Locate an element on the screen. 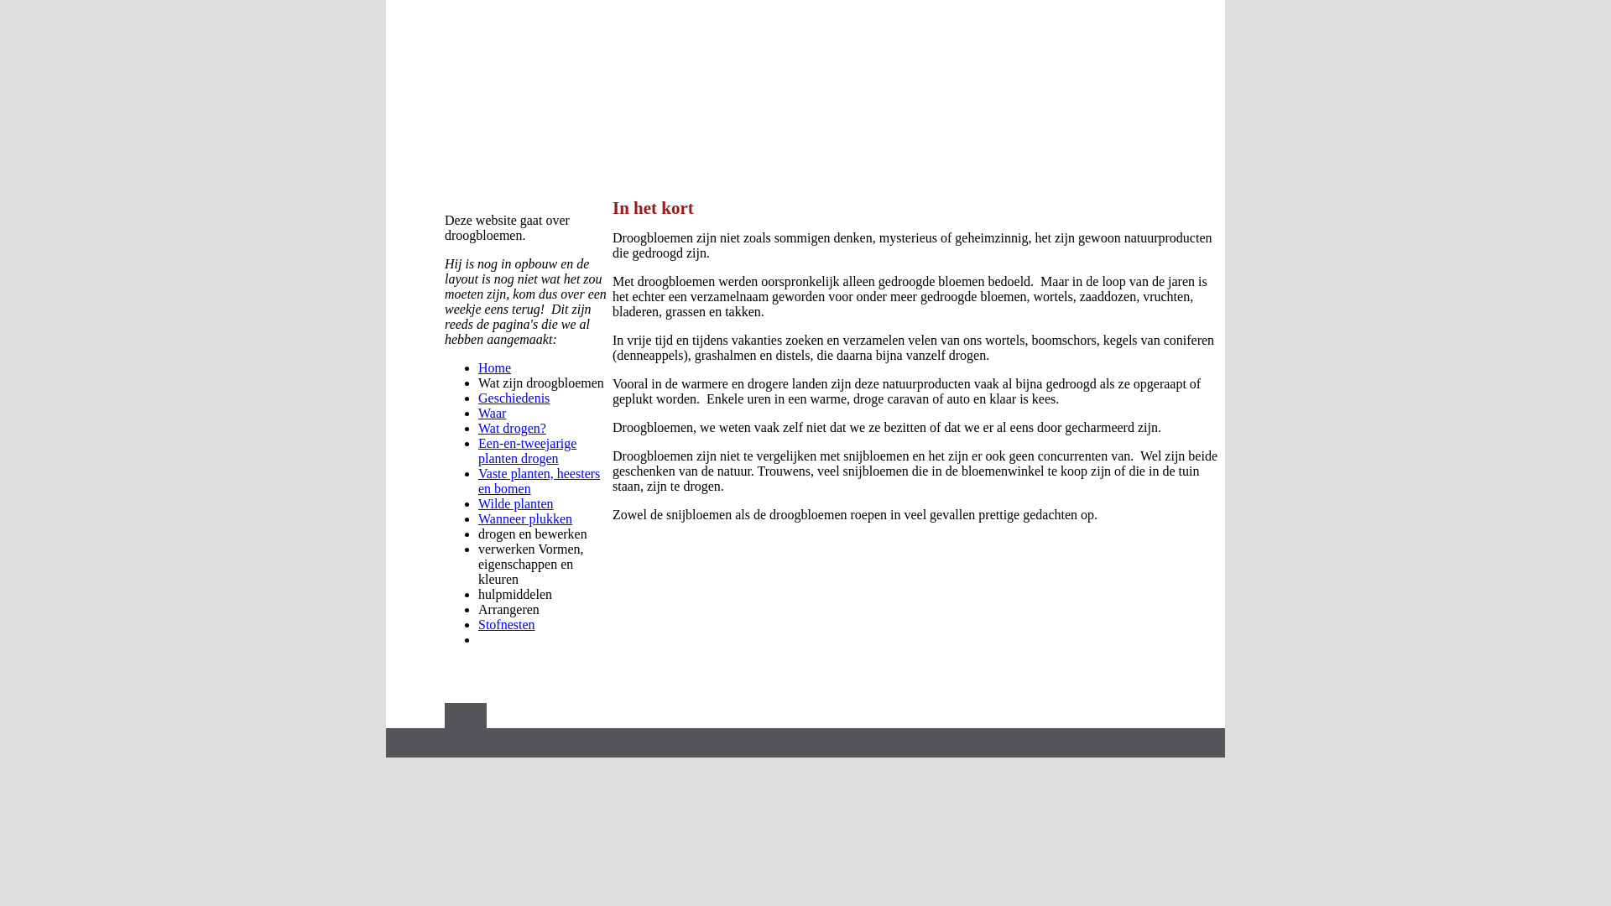 The height and width of the screenshot is (906, 1611). Een-en-tweejarige planten drogen is located at coordinates (527, 451).